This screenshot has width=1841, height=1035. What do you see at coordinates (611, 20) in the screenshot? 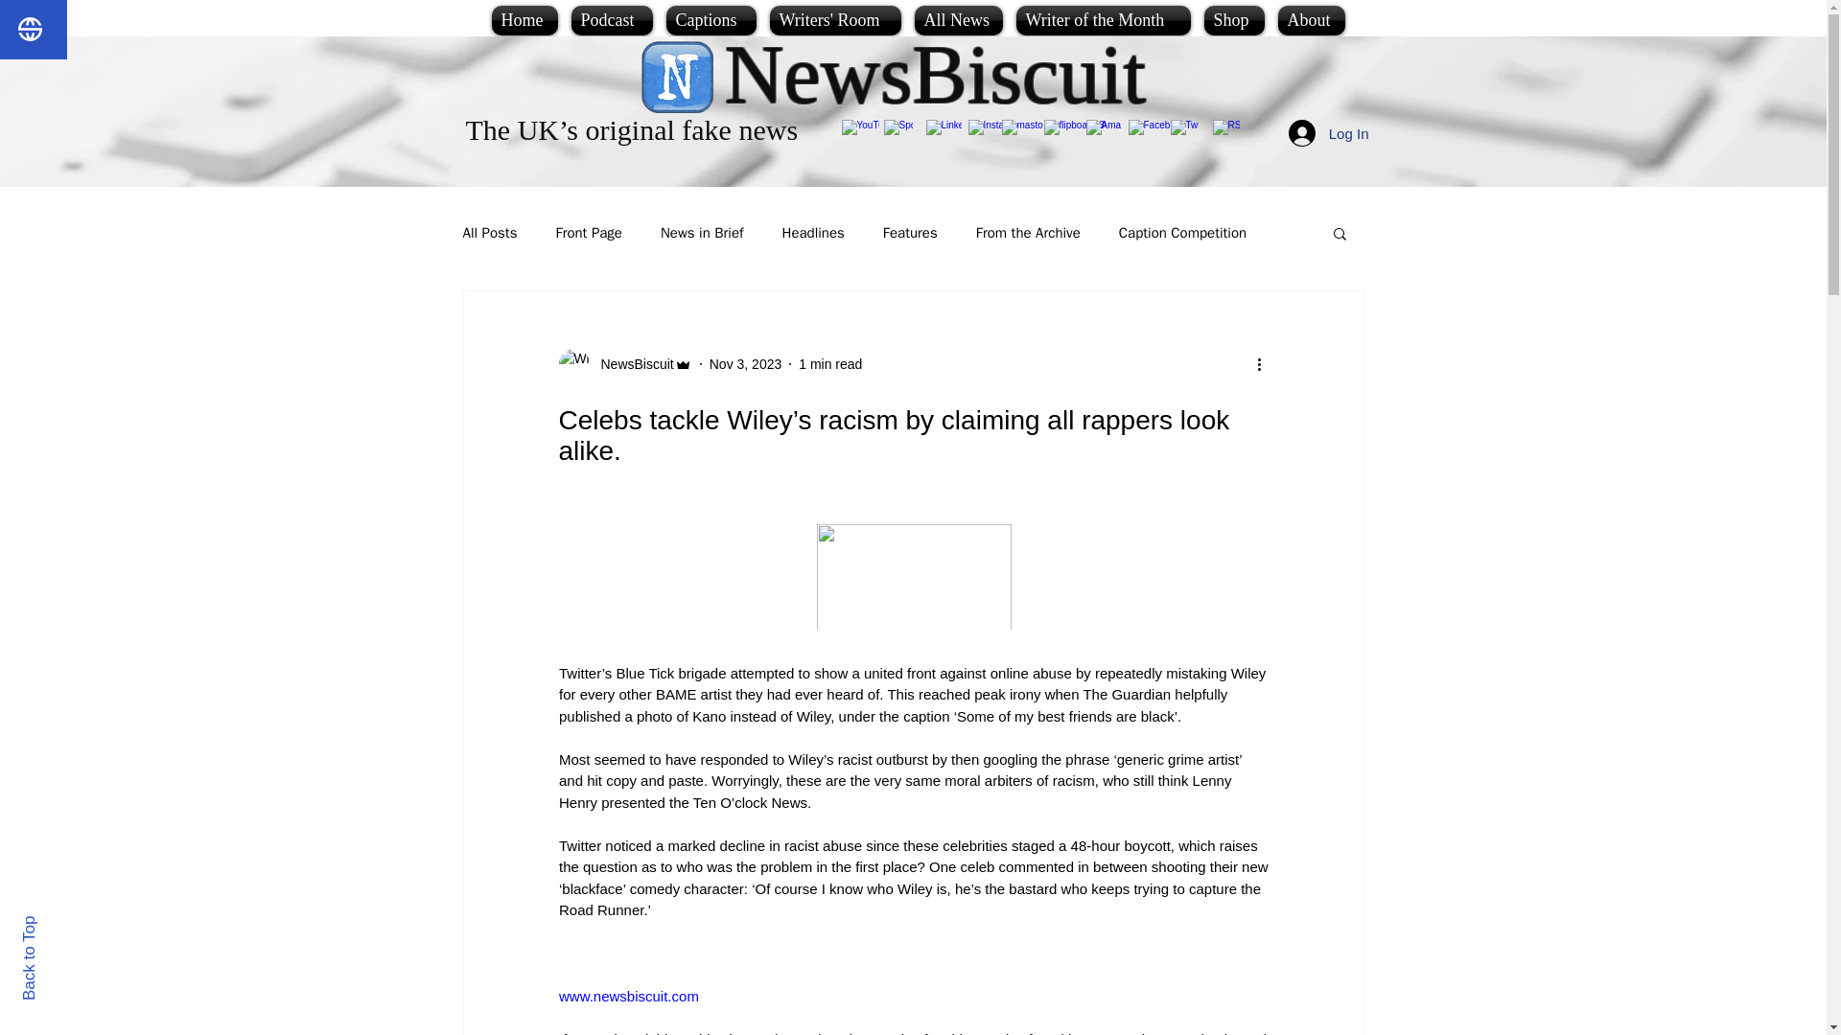
I see `Podcast` at bounding box center [611, 20].